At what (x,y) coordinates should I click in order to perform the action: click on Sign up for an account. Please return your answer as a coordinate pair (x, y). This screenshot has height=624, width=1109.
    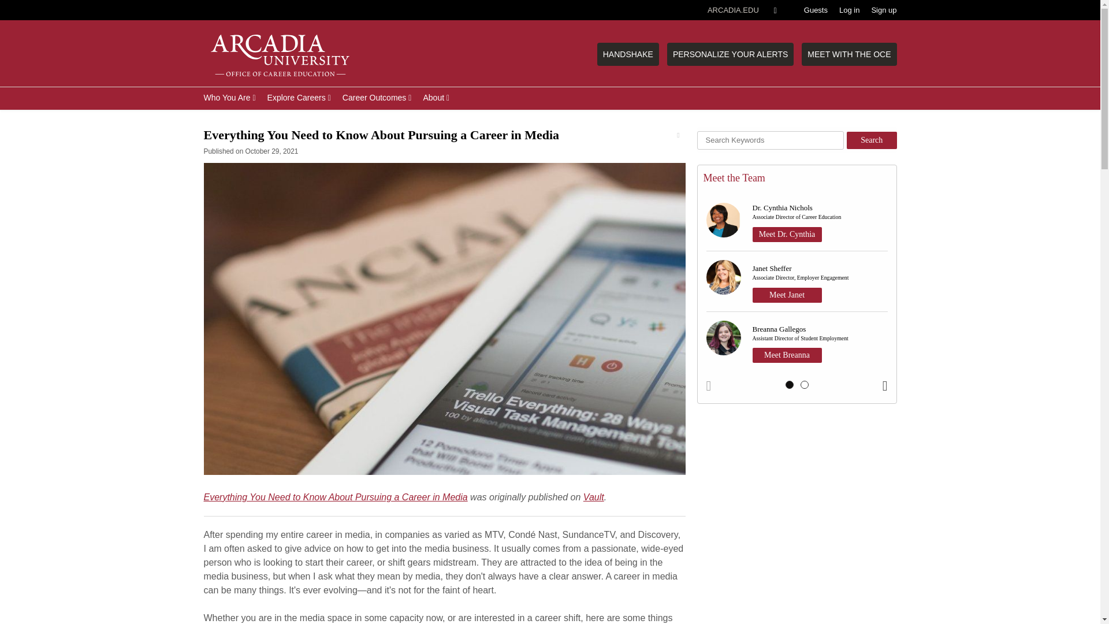
    Looking at the image, I should click on (883, 10).